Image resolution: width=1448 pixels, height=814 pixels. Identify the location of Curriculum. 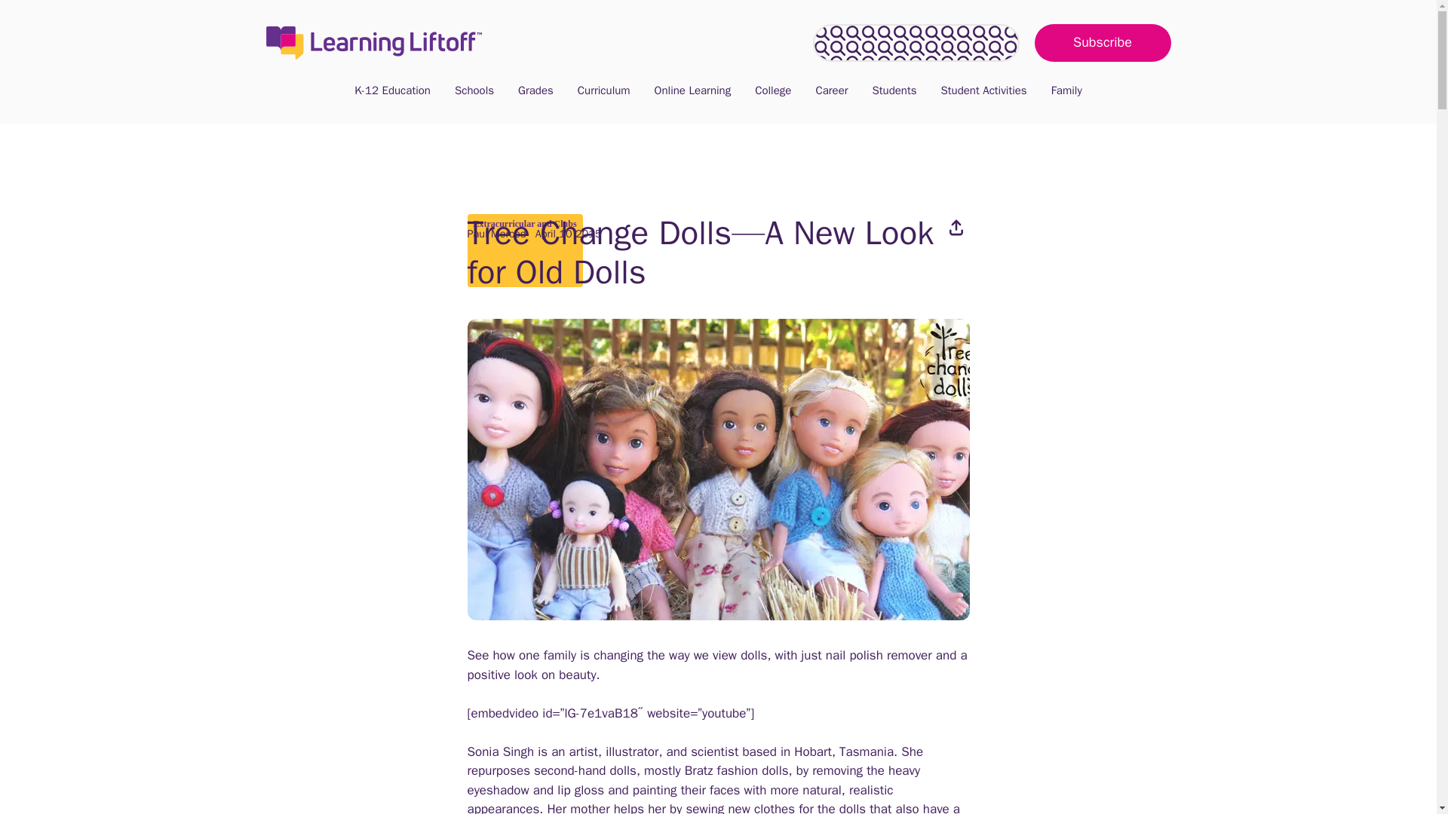
(604, 90).